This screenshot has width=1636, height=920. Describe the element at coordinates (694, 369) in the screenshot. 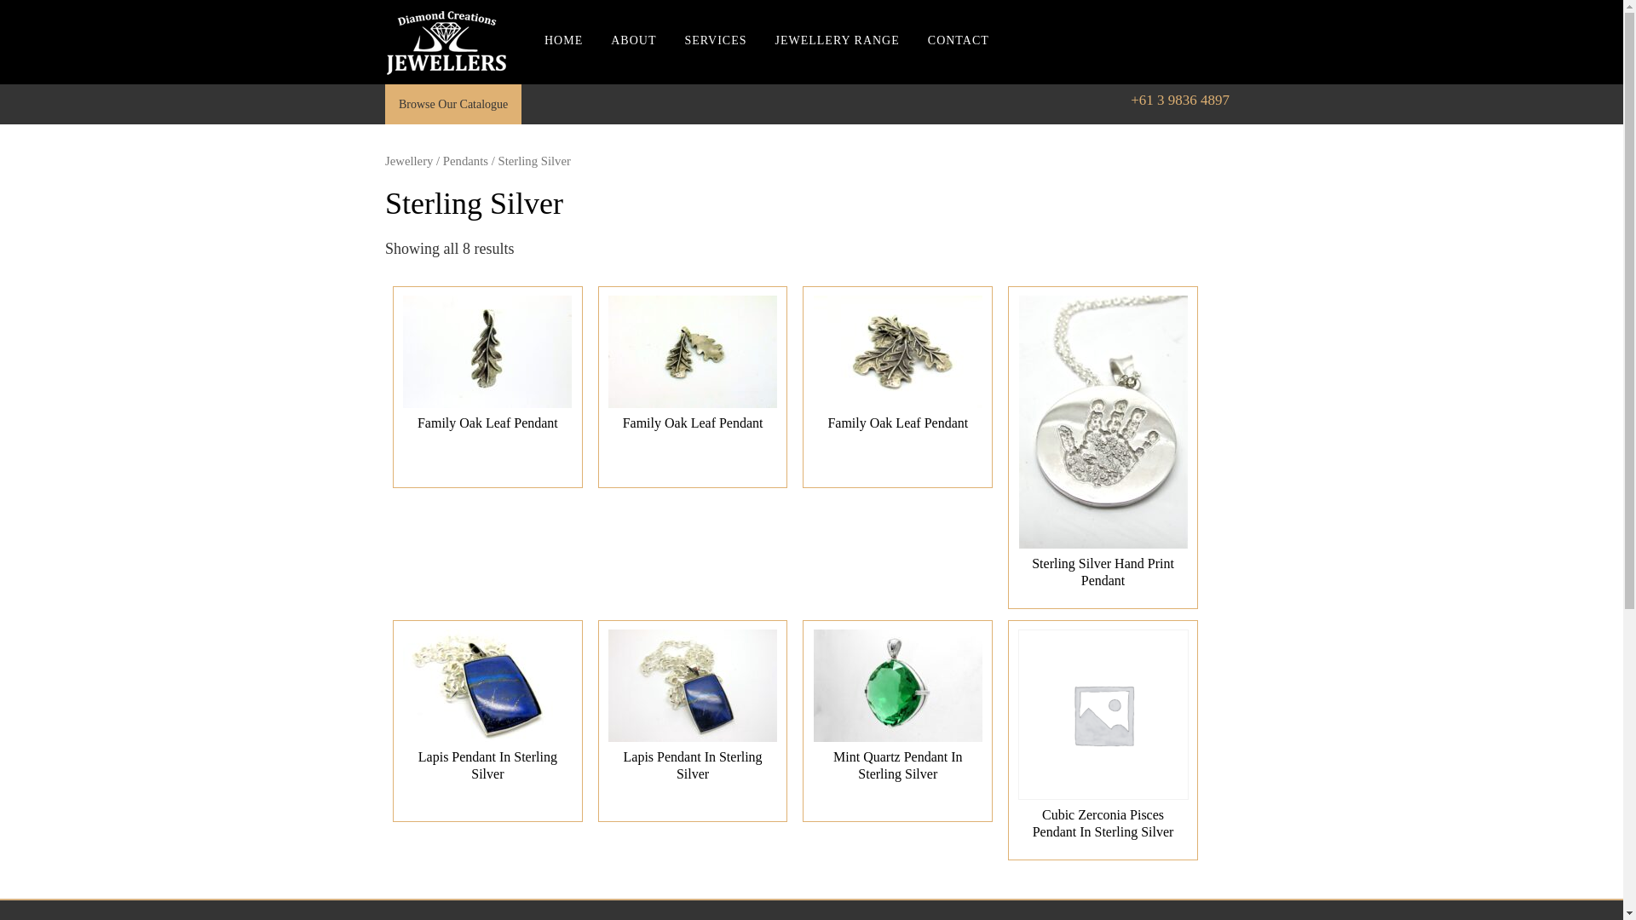

I see `Family Oak Leaf Pendant` at that location.